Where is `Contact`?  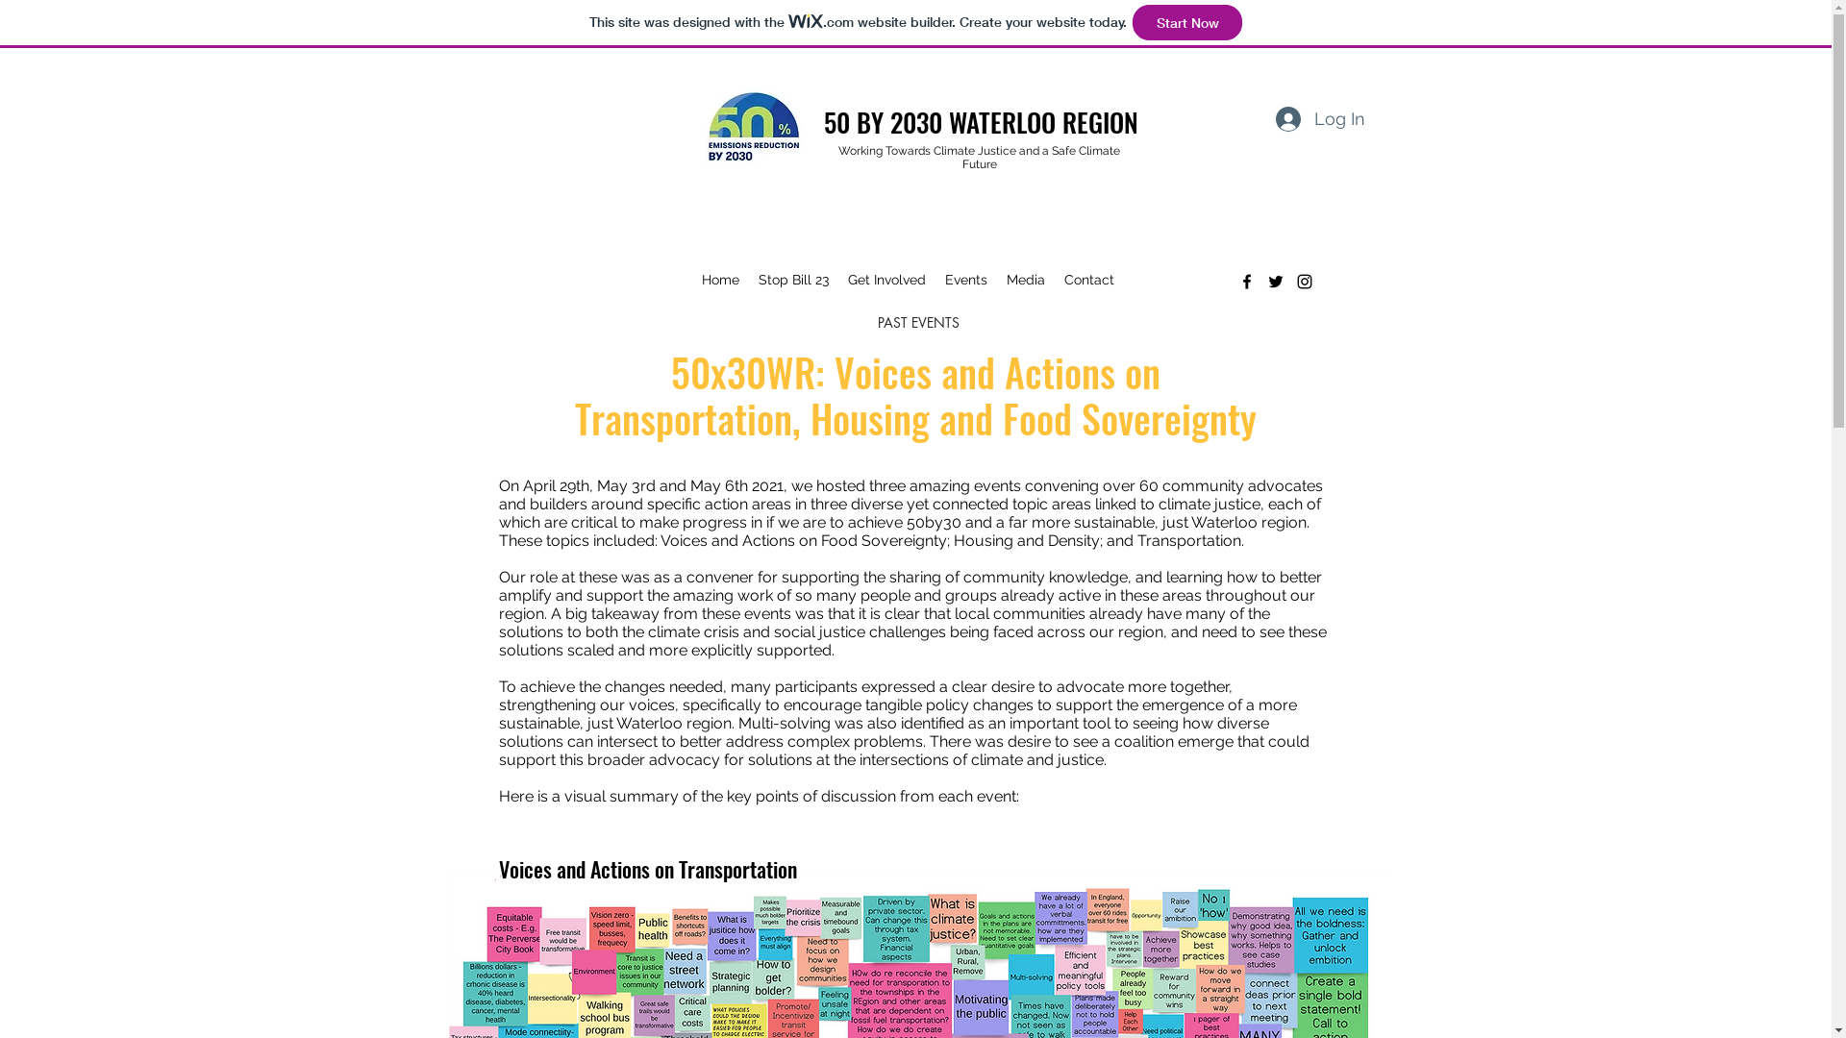 Contact is located at coordinates (1088, 280).